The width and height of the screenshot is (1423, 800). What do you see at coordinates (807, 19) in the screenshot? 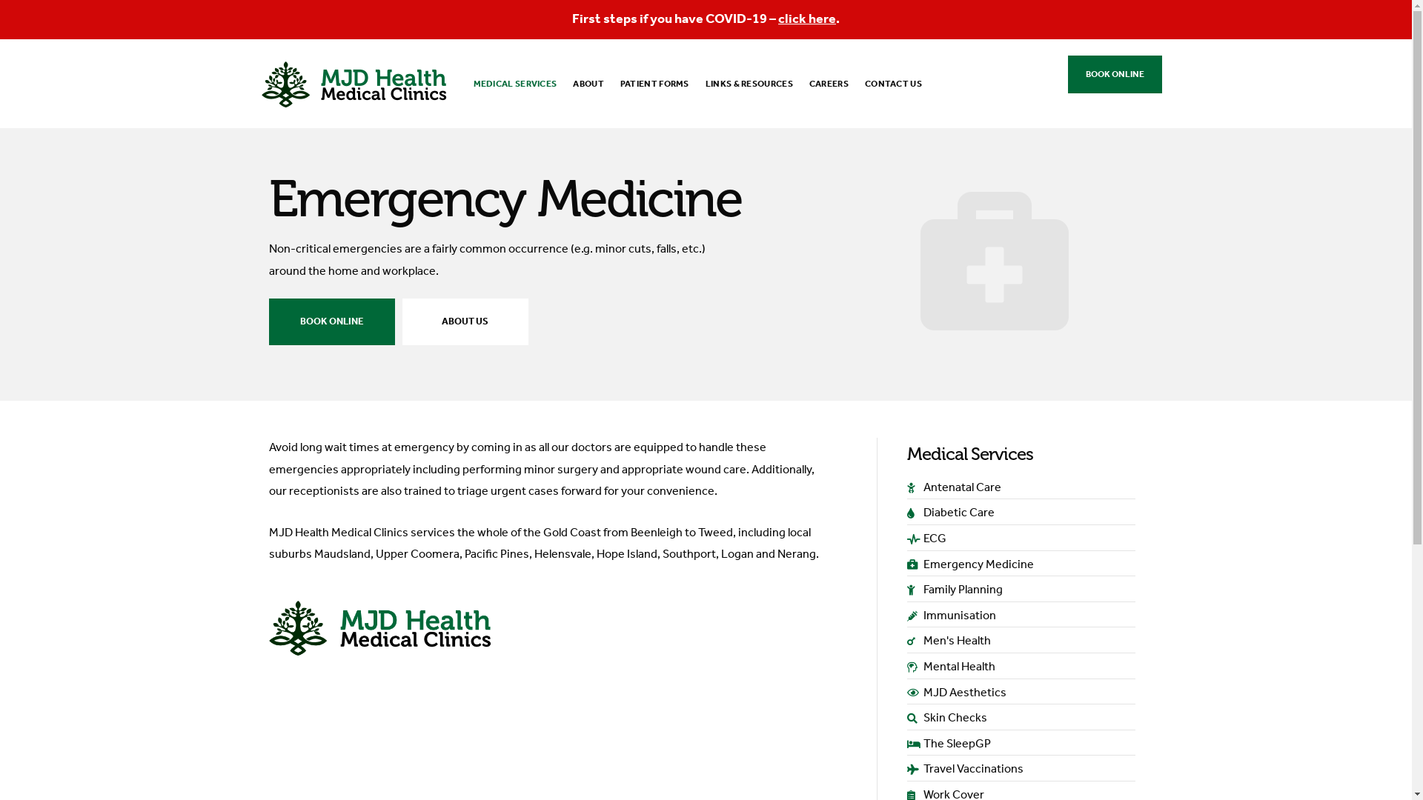
I see `click here` at bounding box center [807, 19].